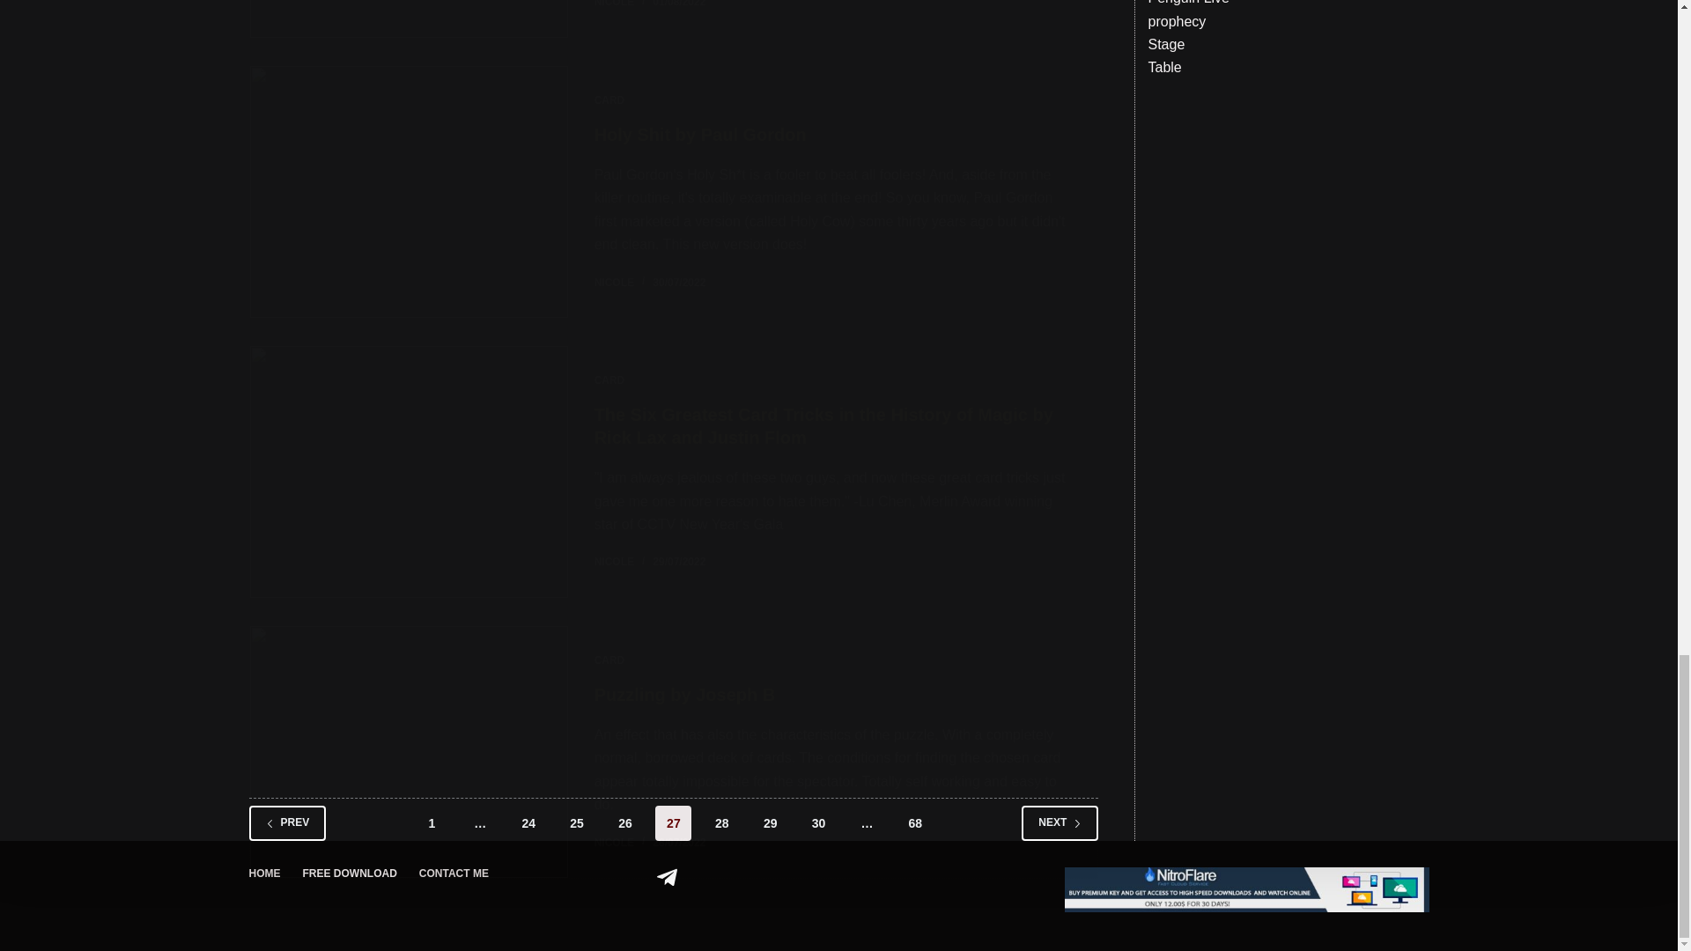  Describe the element at coordinates (615, 843) in the screenshot. I see `Posts by Nicole` at that location.